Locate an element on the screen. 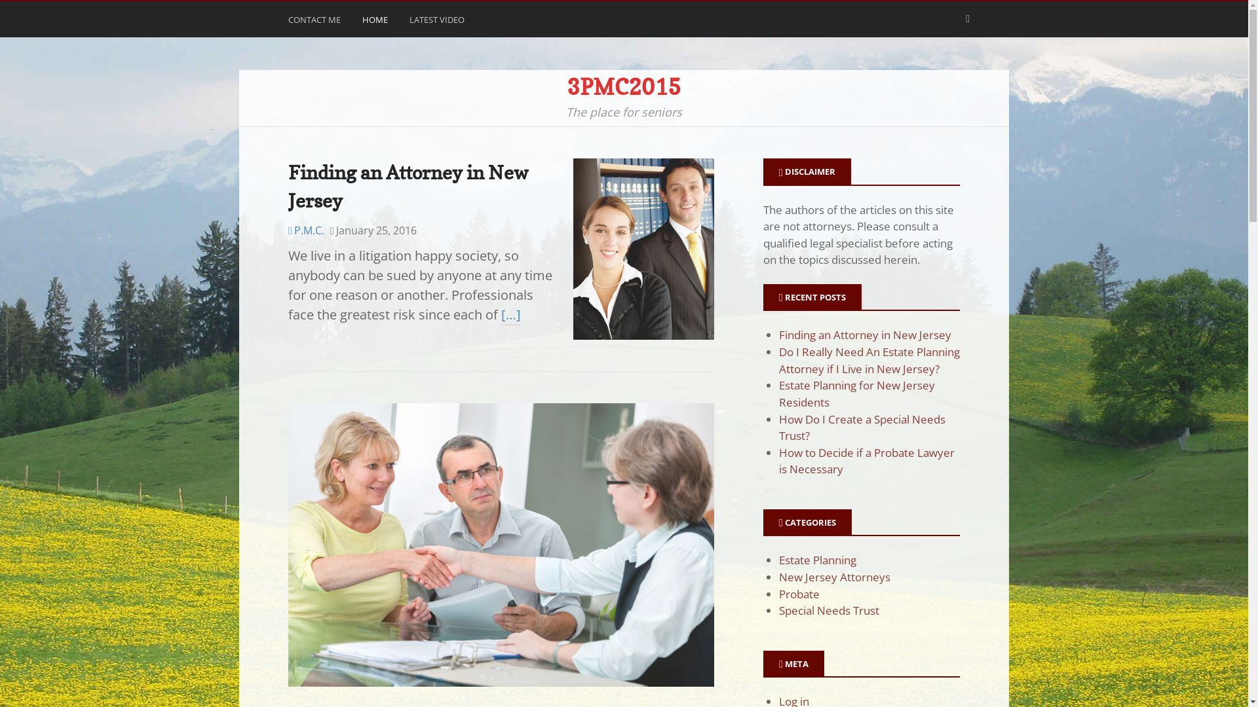 The width and height of the screenshot is (1258, 707). Probate is located at coordinates (799, 594).